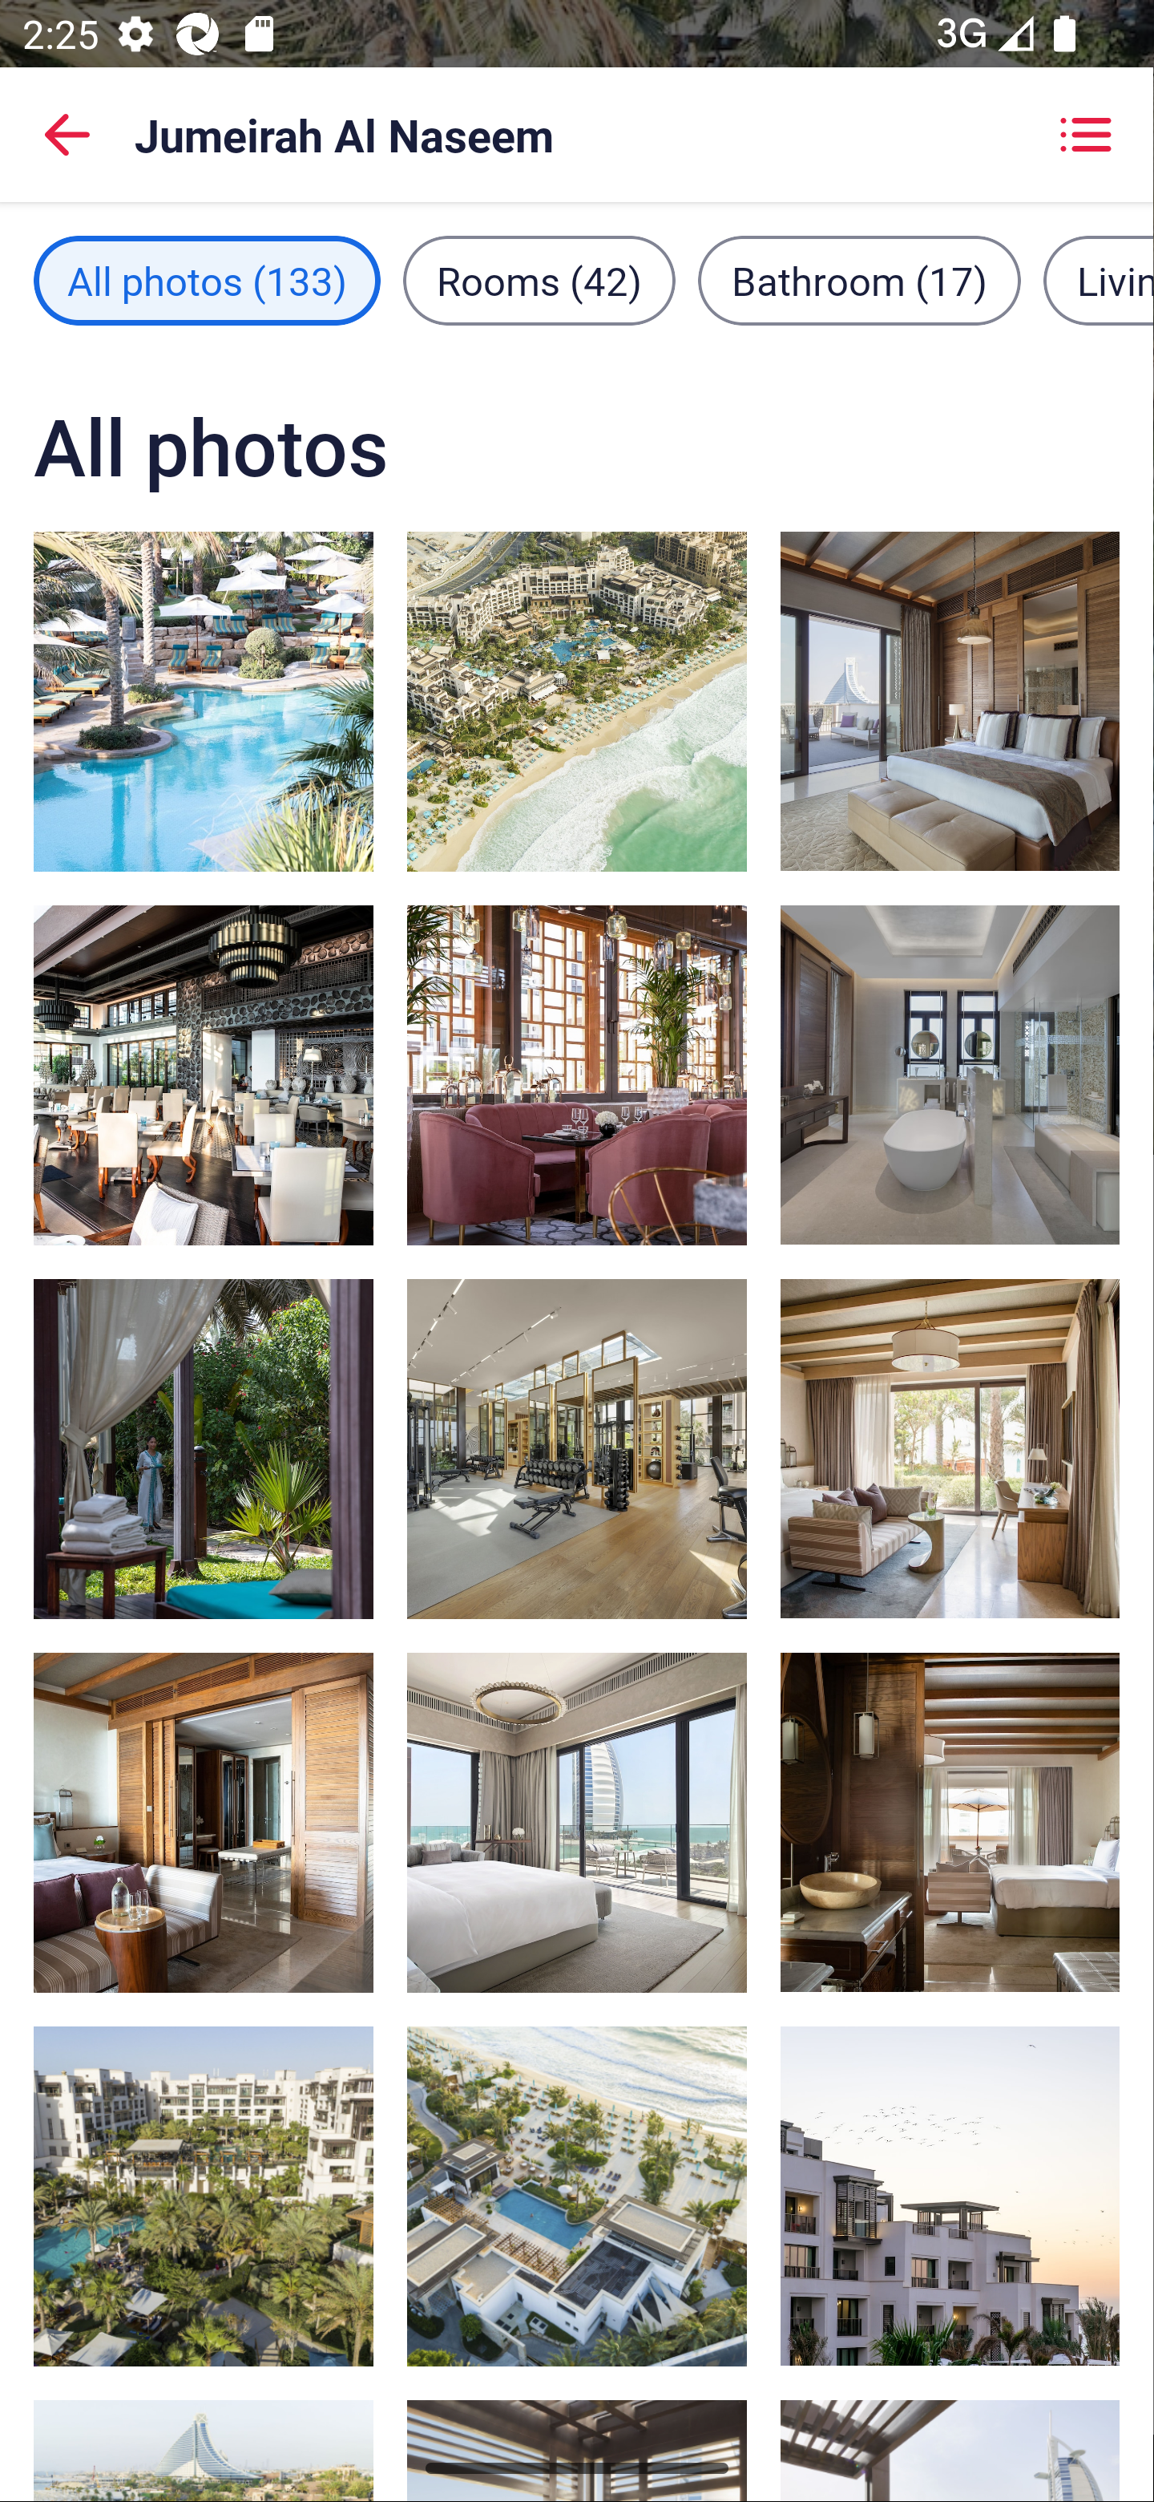  I want to click on Showing grid view, so click(1085, 135).